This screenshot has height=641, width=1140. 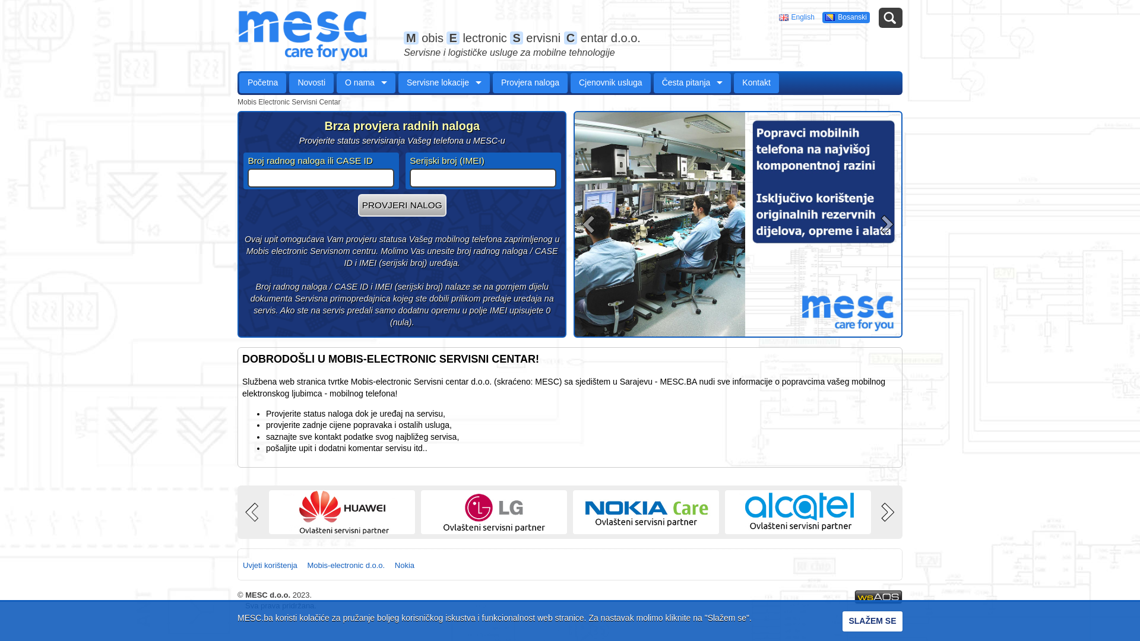 What do you see at coordinates (646, 512) in the screenshot?
I see `Nokia Care` at bounding box center [646, 512].